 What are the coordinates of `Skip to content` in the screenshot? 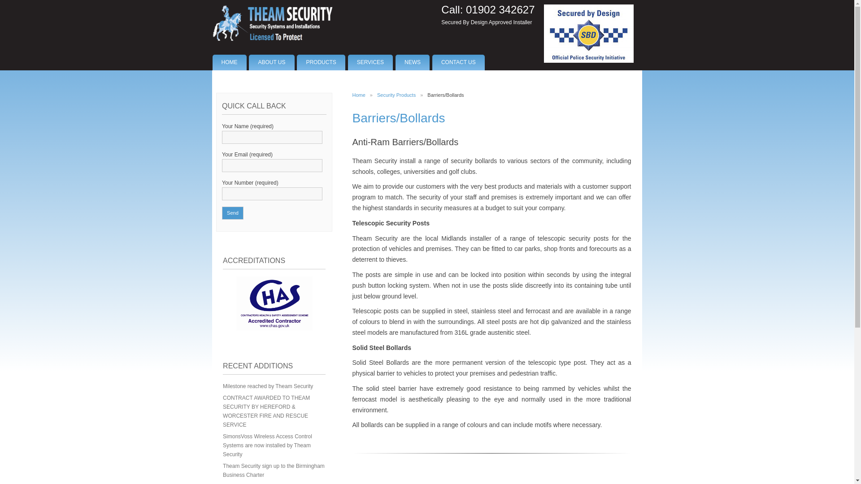 It's located at (370, 51).